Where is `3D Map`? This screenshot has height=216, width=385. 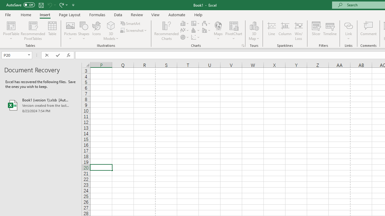
3D Map is located at coordinates (254, 31).